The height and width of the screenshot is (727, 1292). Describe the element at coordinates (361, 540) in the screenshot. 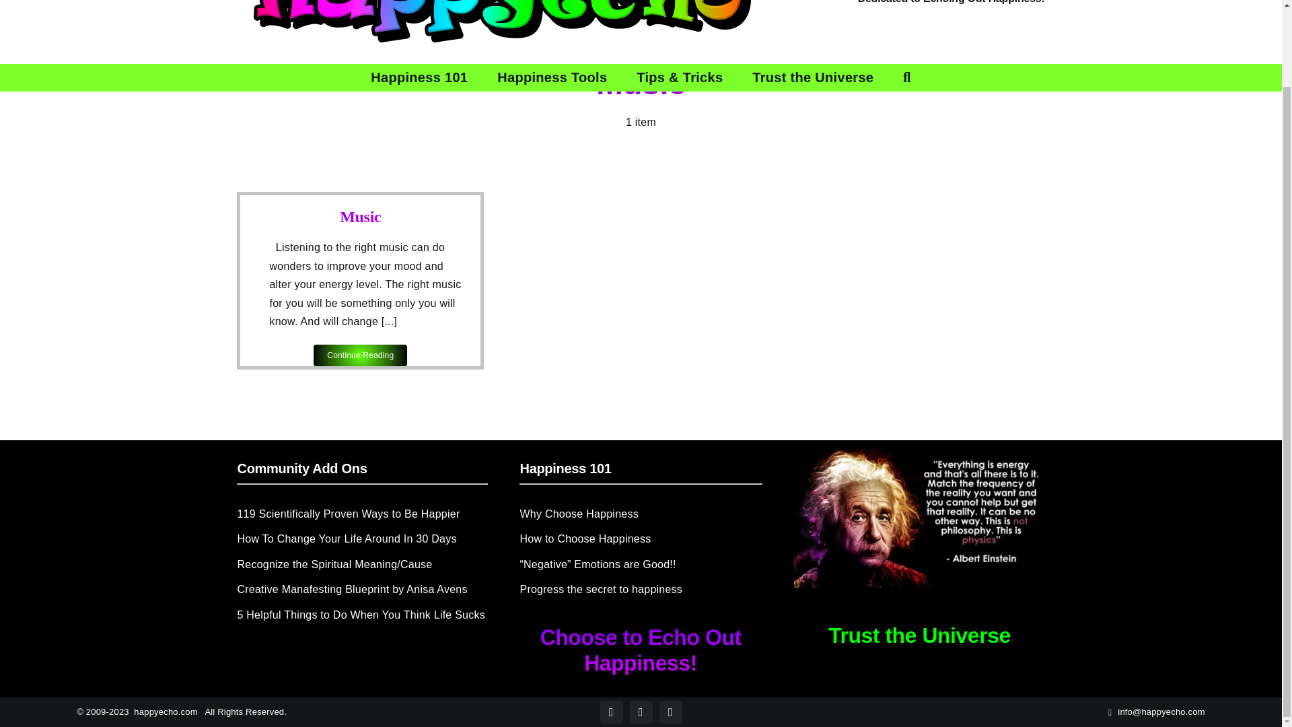

I see `How To Change Your Life Around In 30 Days` at that location.